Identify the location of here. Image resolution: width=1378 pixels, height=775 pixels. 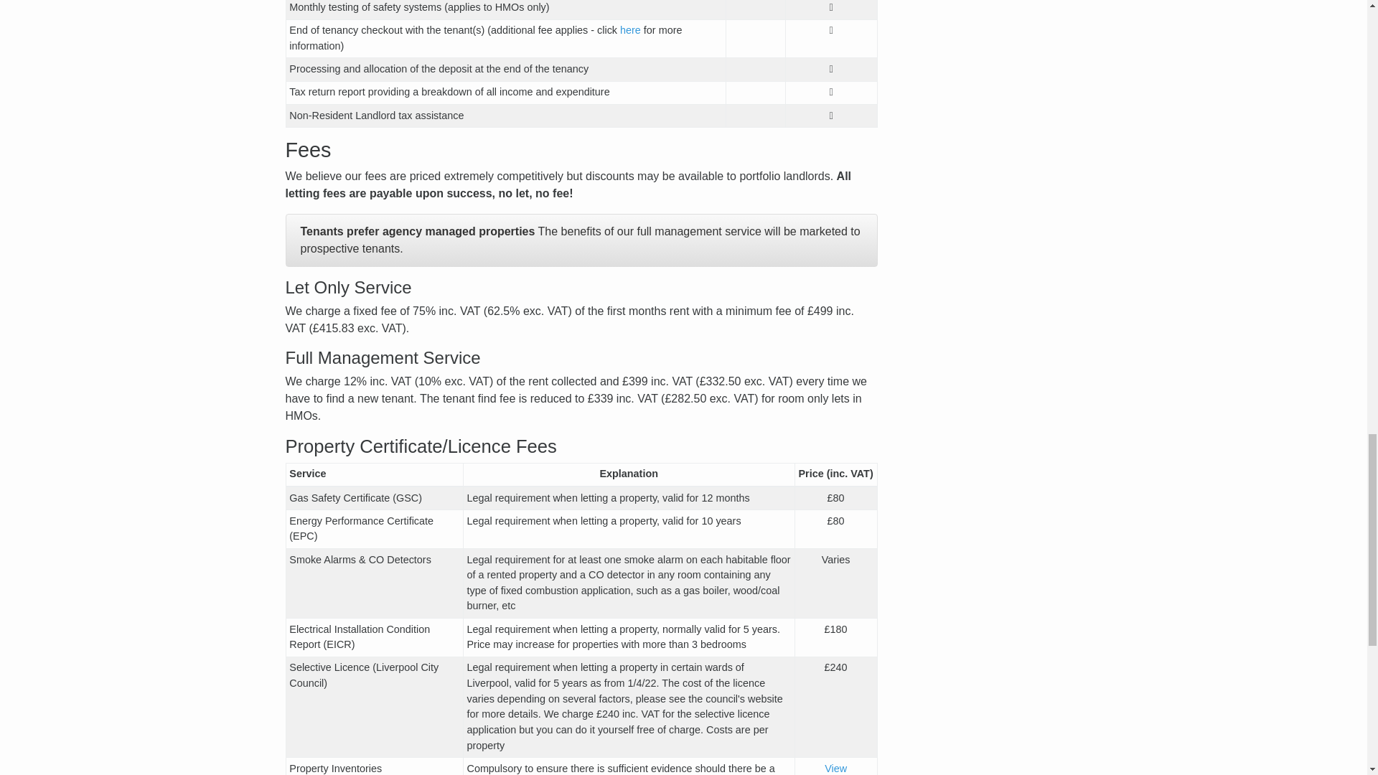
(630, 29).